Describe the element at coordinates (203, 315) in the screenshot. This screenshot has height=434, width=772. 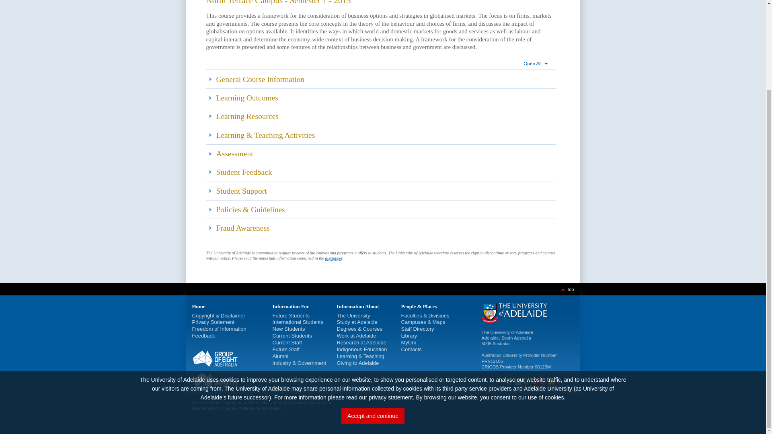
I see `Copyright Information` at that location.